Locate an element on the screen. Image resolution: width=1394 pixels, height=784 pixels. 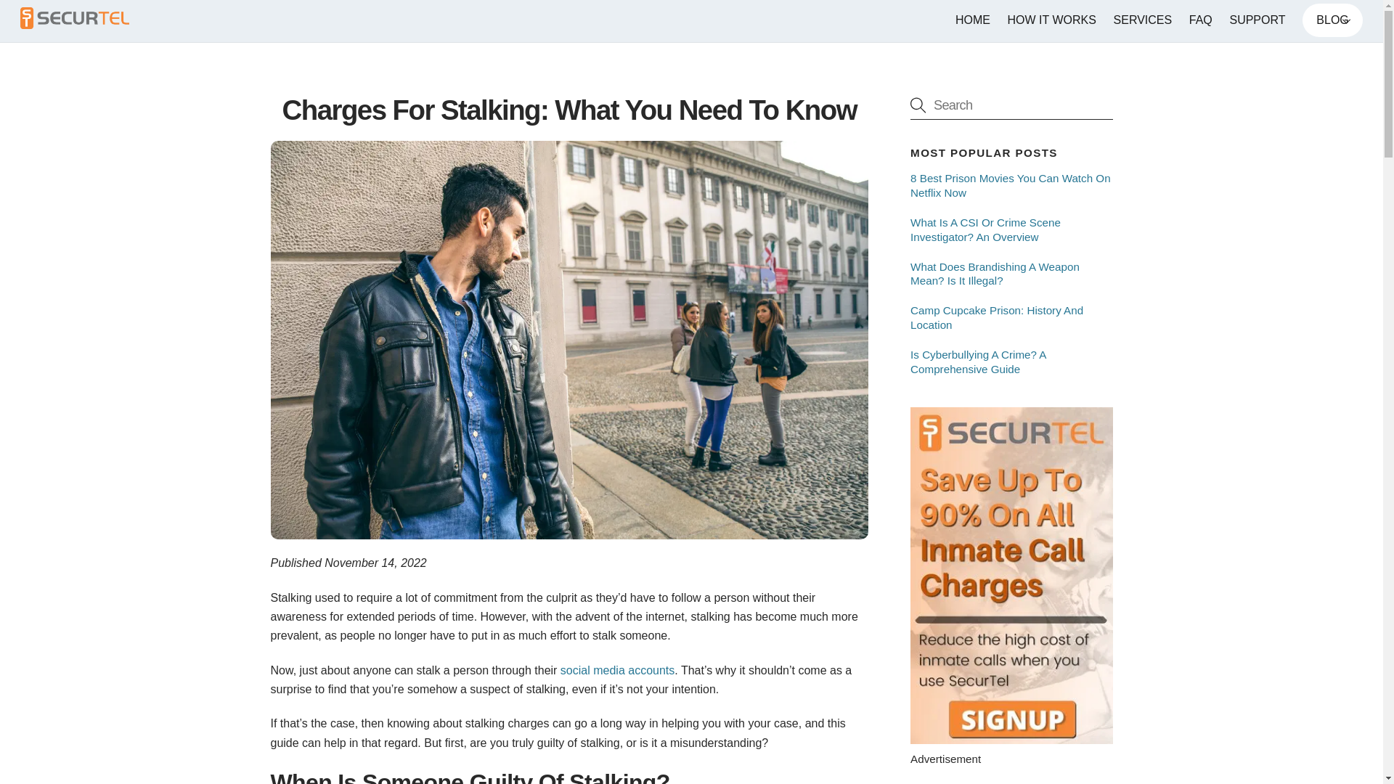
Camp Cupcake Prison: History And Location is located at coordinates (1011, 317).